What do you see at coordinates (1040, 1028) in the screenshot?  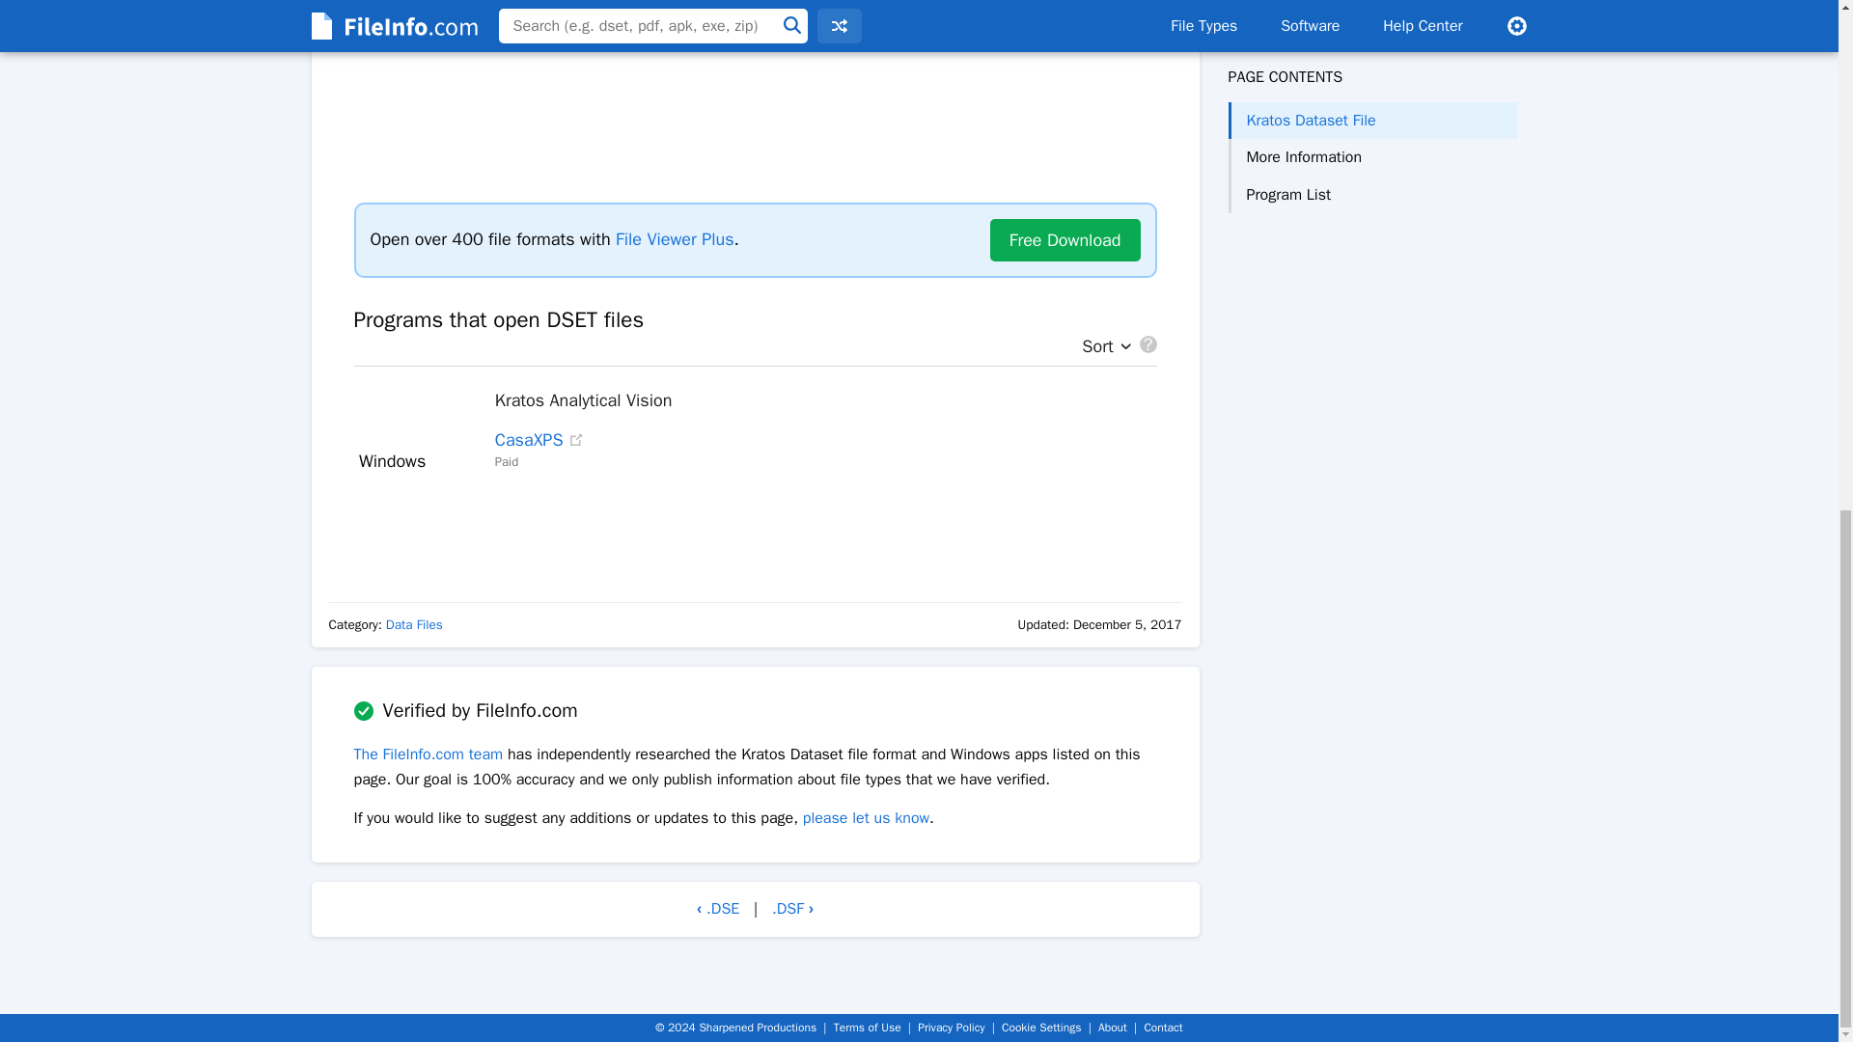 I see `Cookie Settings` at bounding box center [1040, 1028].